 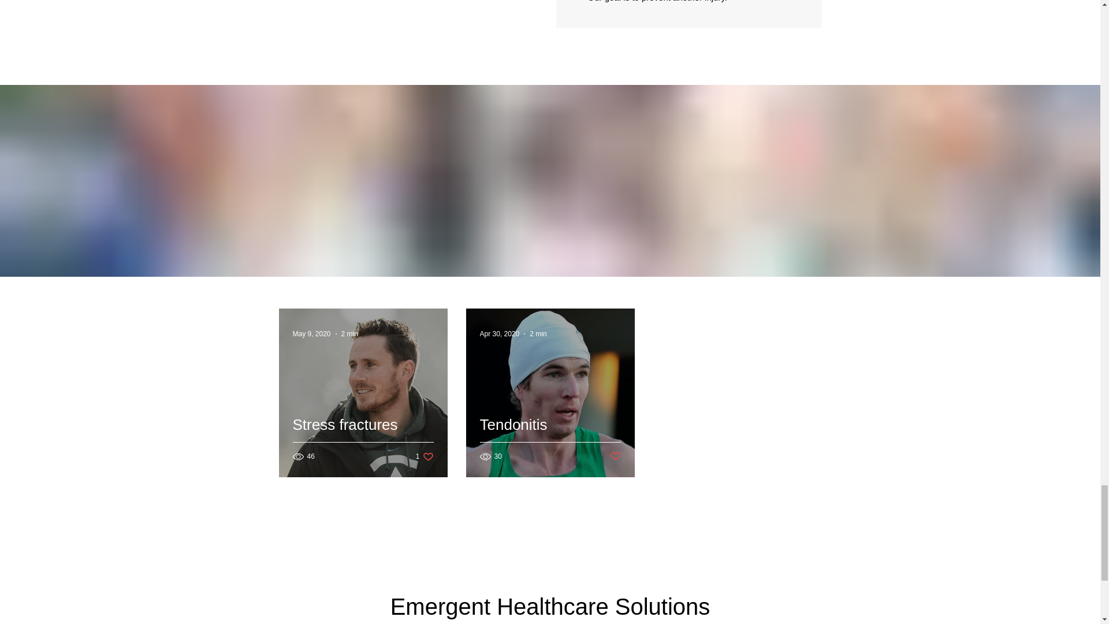 What do you see at coordinates (311, 334) in the screenshot?
I see `May 9, 2020` at bounding box center [311, 334].